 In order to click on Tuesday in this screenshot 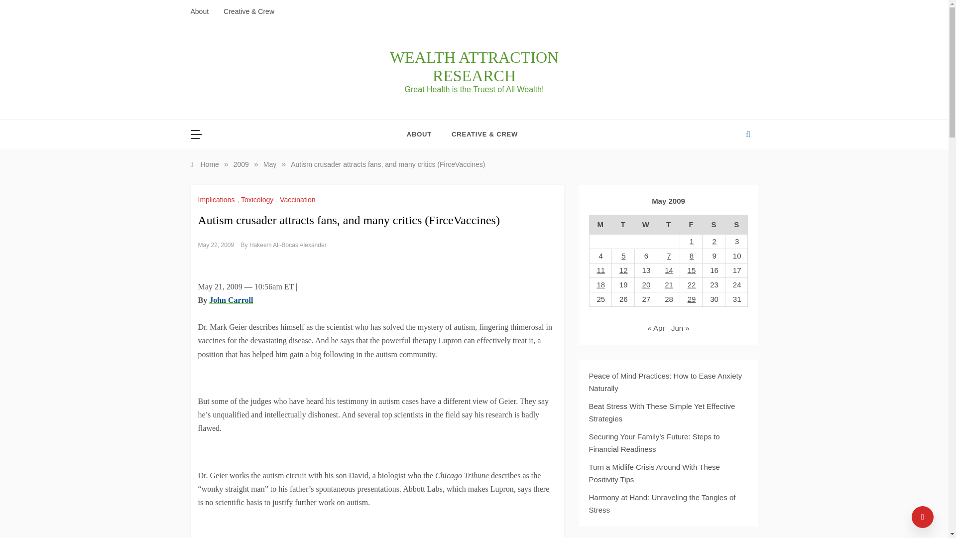, I will do `click(623, 225)`.